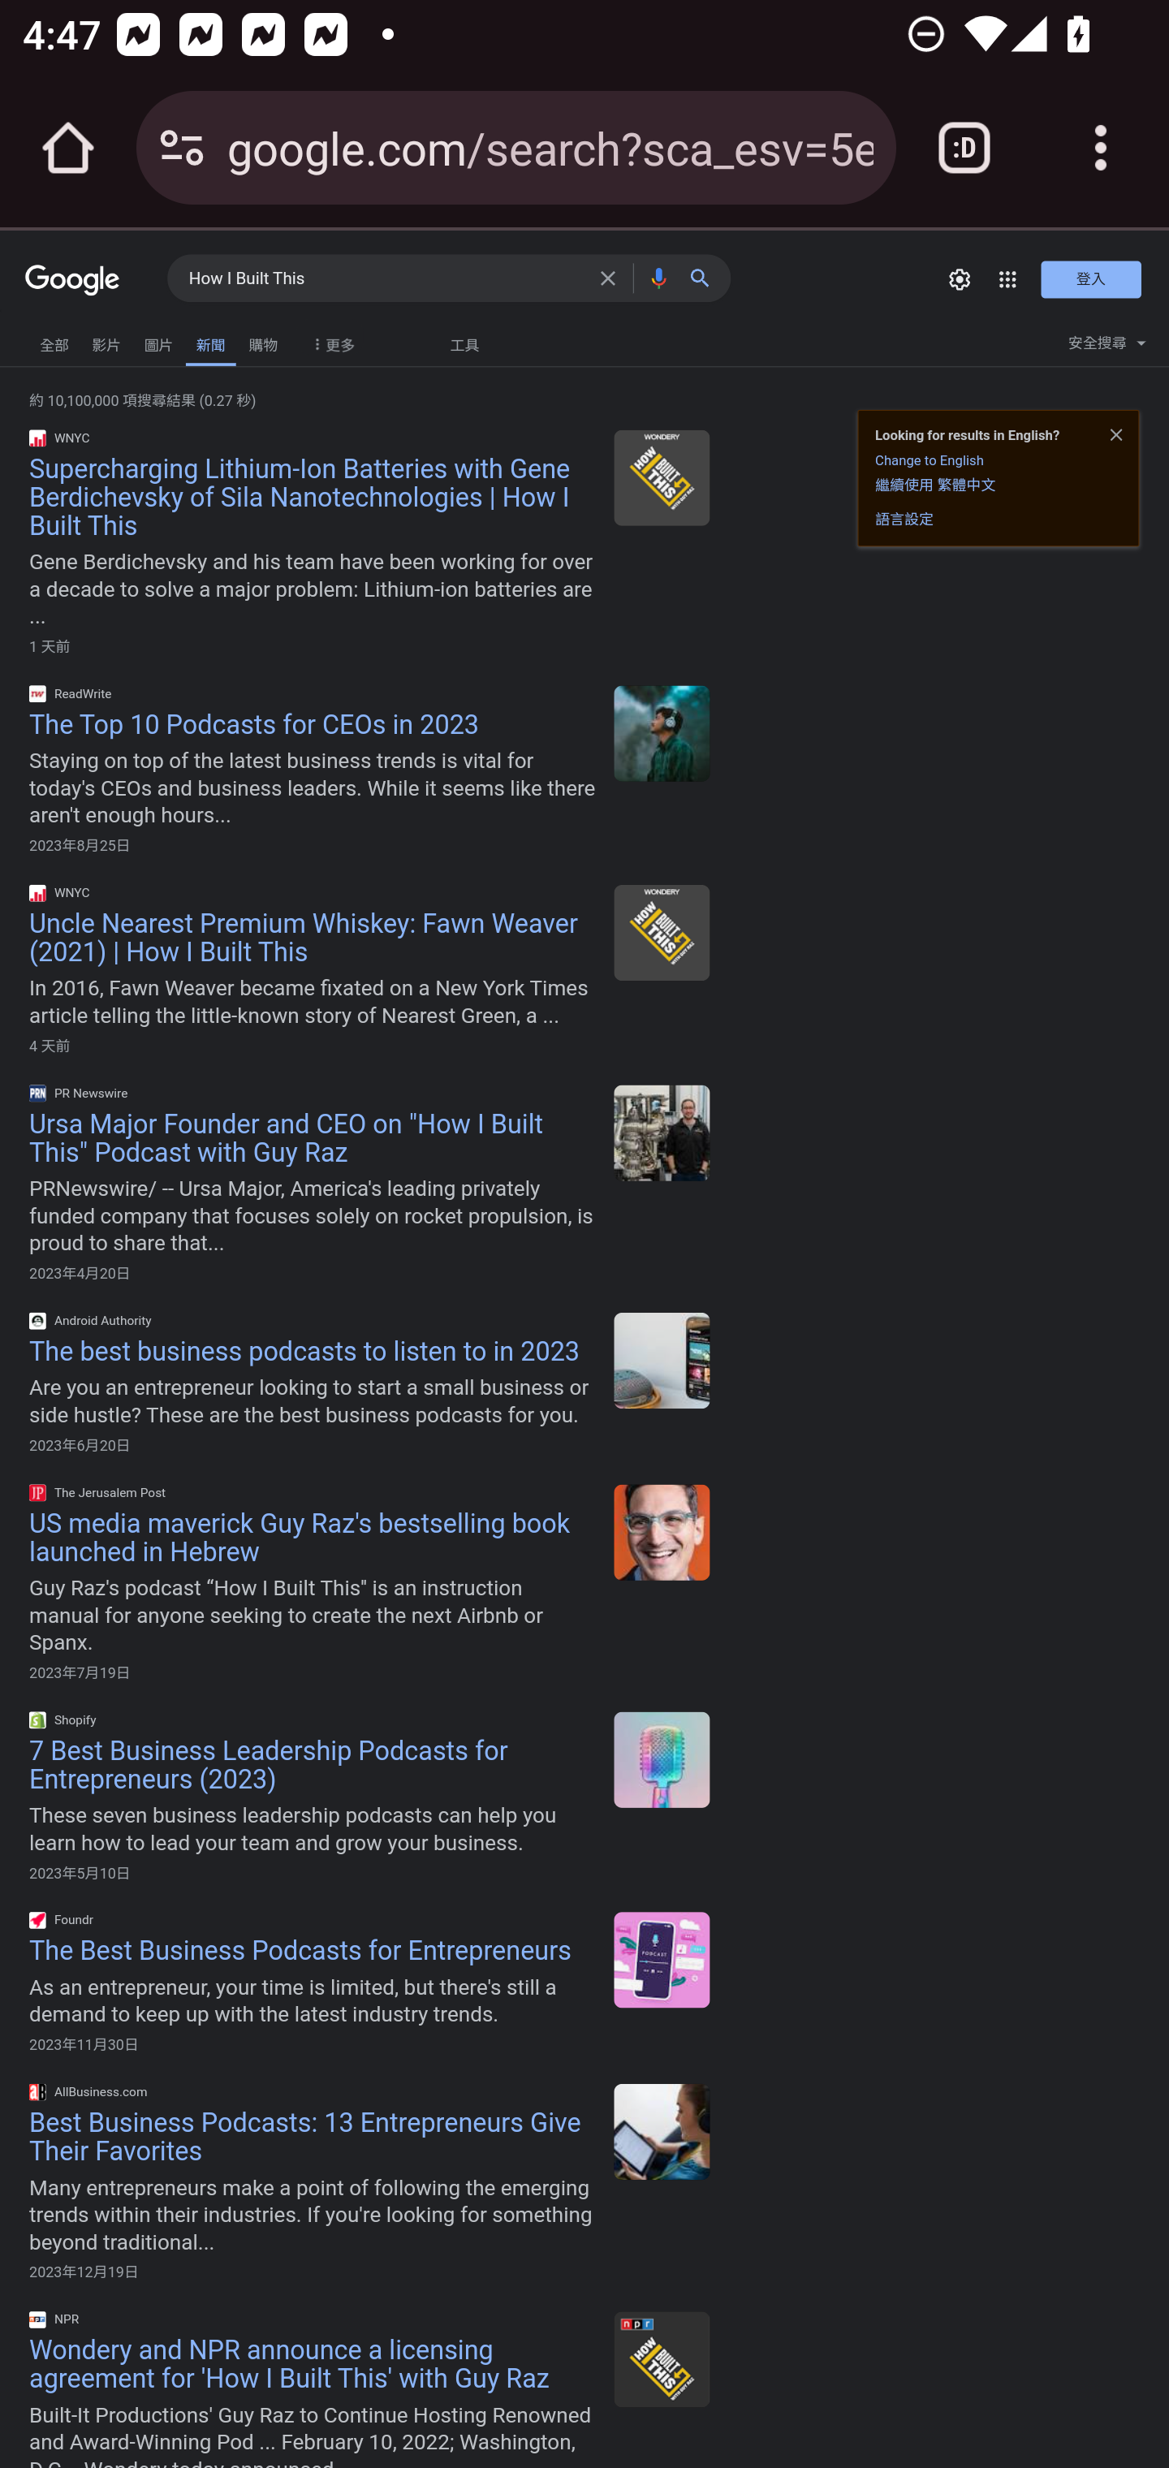  What do you see at coordinates (1106, 346) in the screenshot?
I see `安全搜尋` at bounding box center [1106, 346].